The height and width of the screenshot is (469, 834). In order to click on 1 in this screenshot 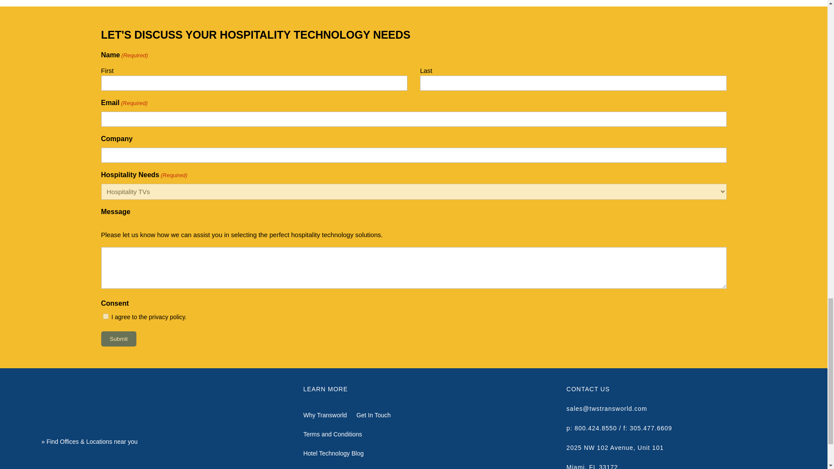, I will do `click(105, 316)`.